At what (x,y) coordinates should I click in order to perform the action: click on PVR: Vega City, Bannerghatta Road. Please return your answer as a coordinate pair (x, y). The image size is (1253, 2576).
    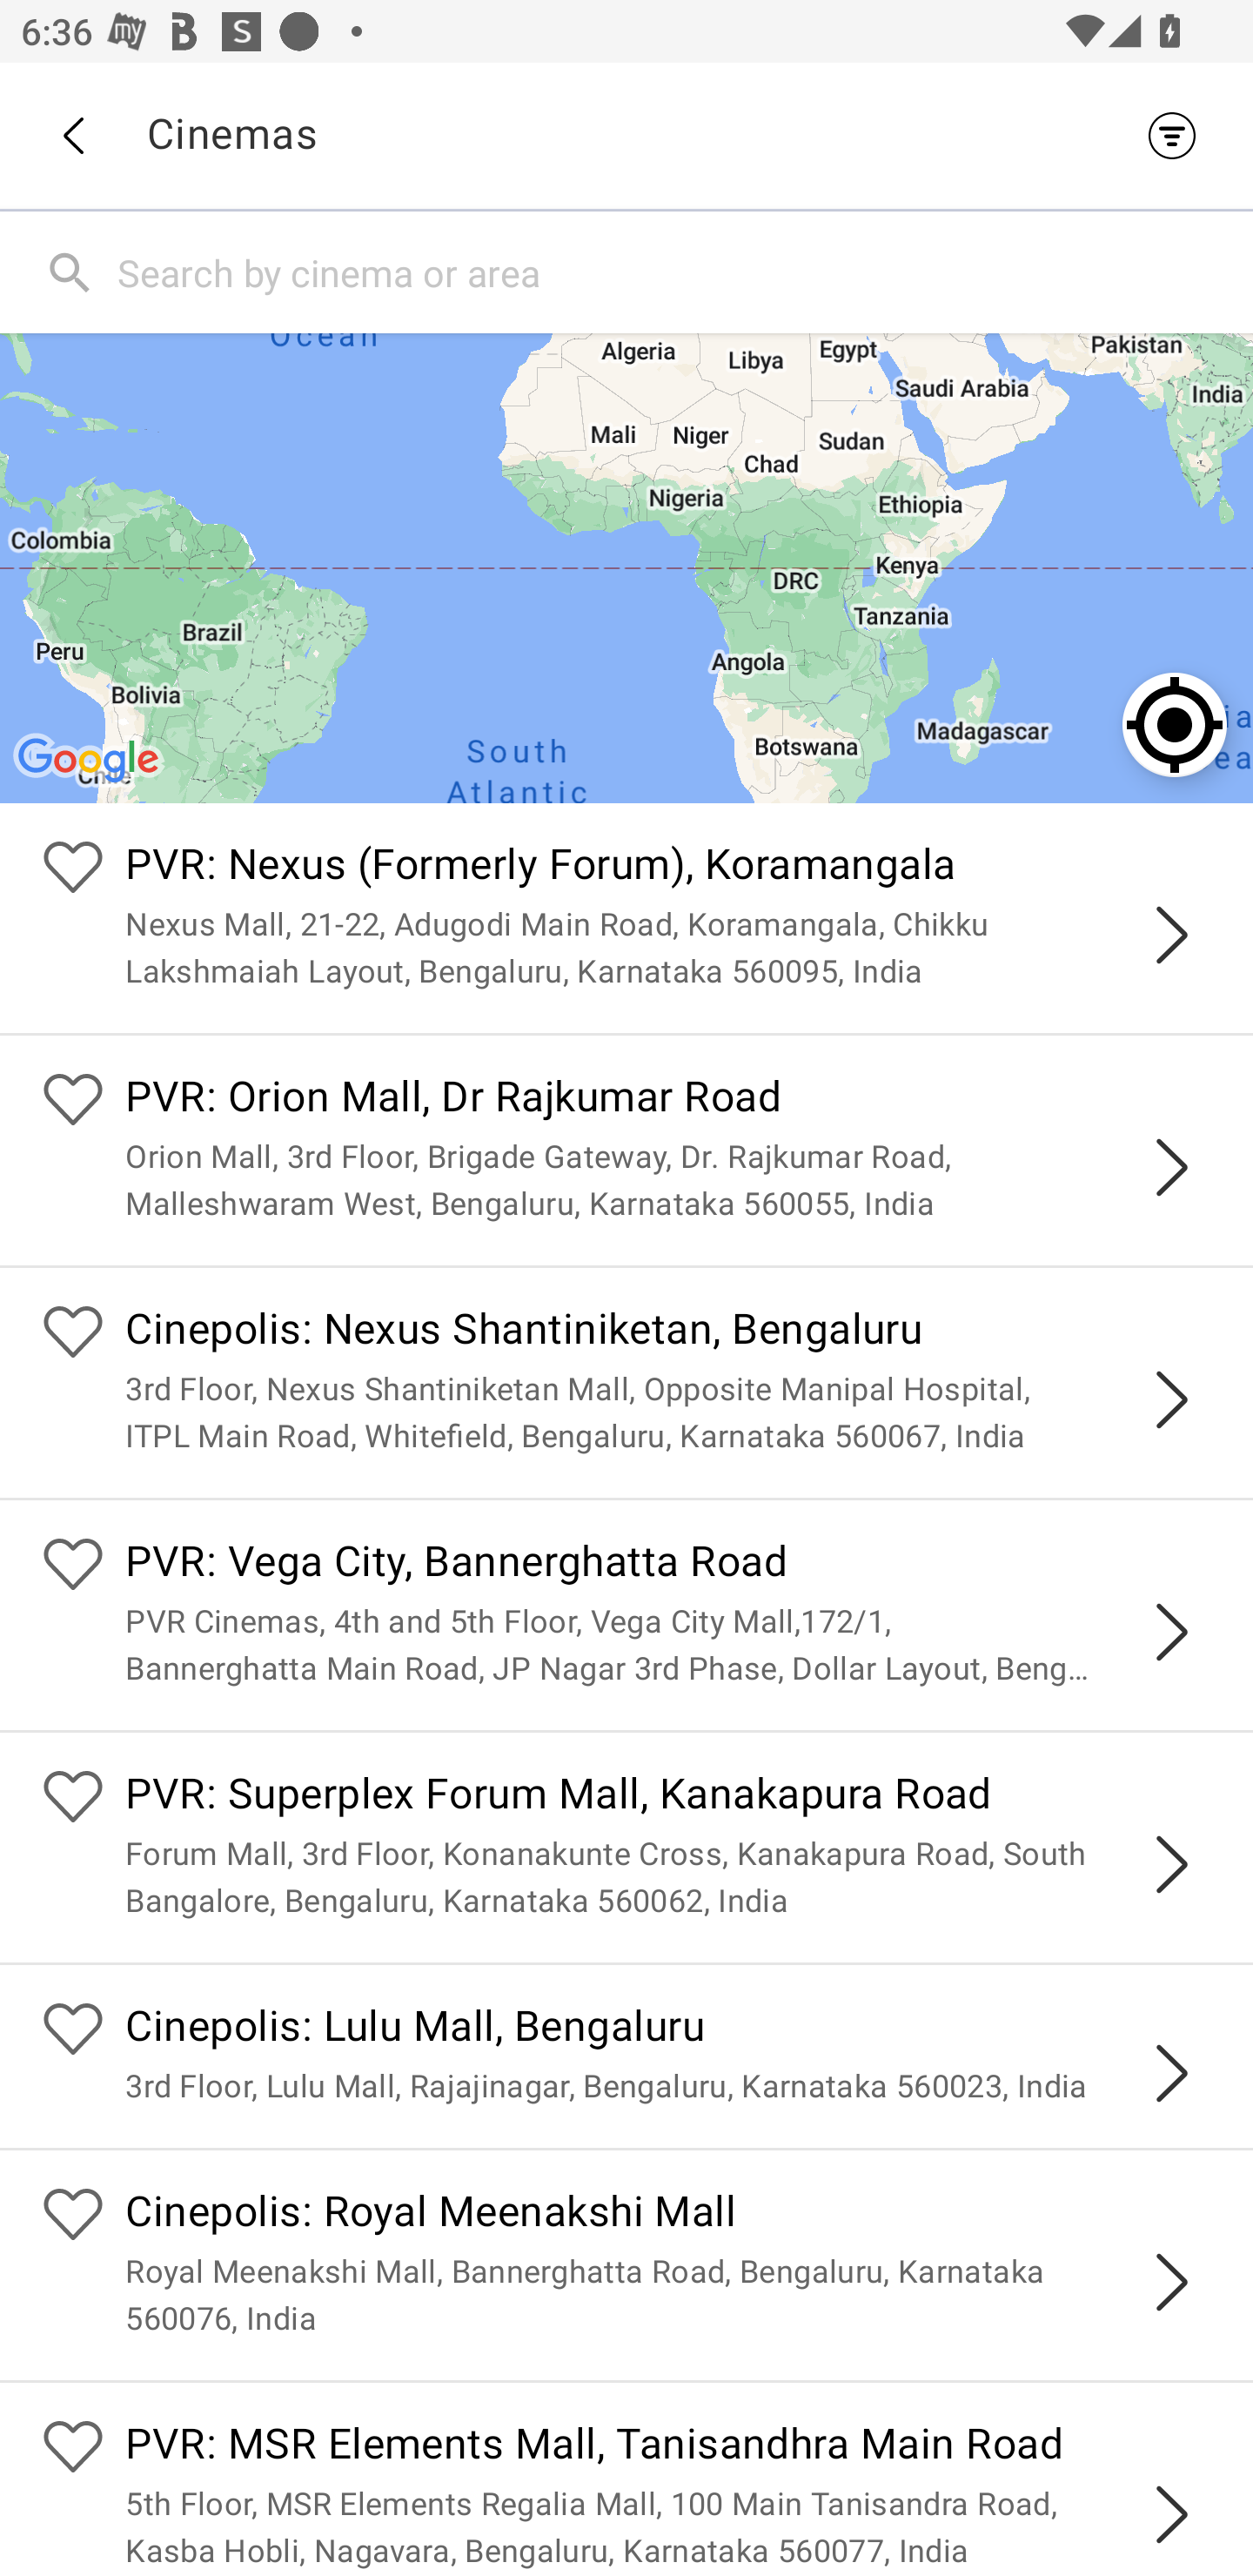
    Looking at the image, I should click on (668, 1566).